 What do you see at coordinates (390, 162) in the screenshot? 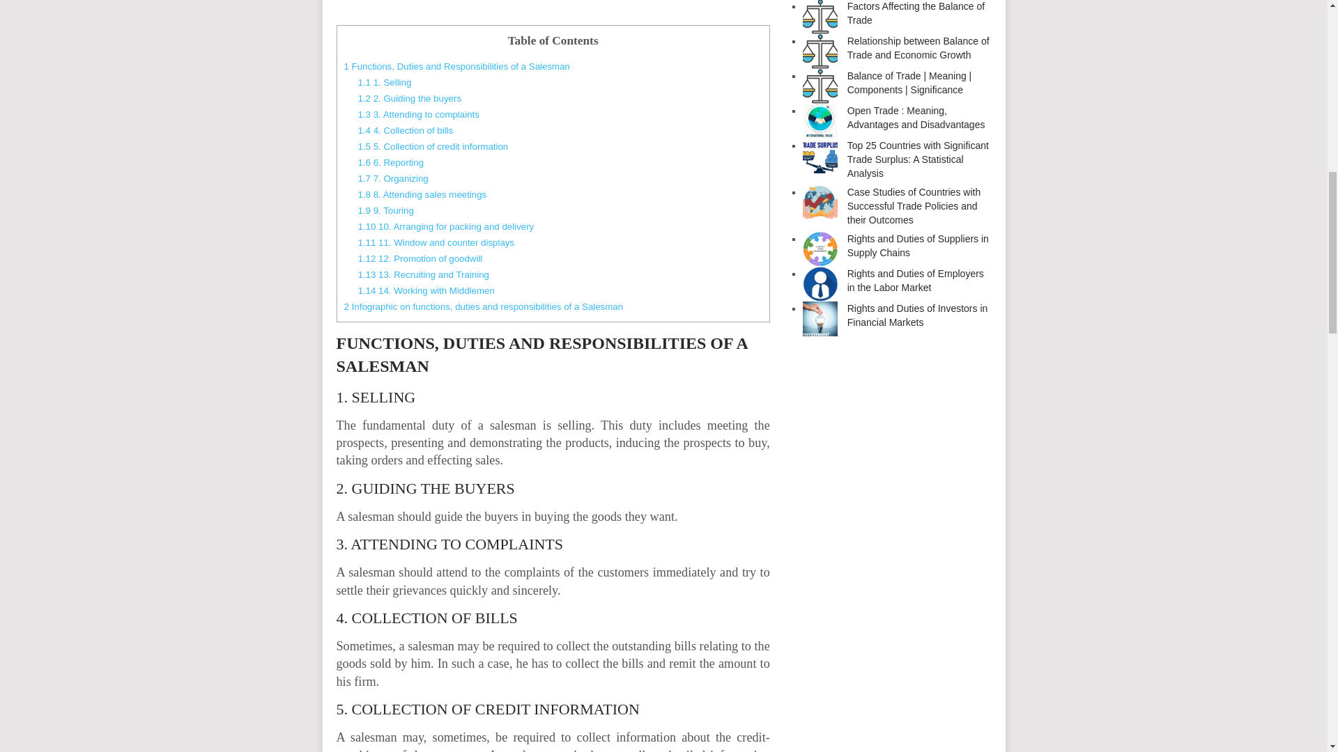
I see `1.6 6. Reporting` at bounding box center [390, 162].